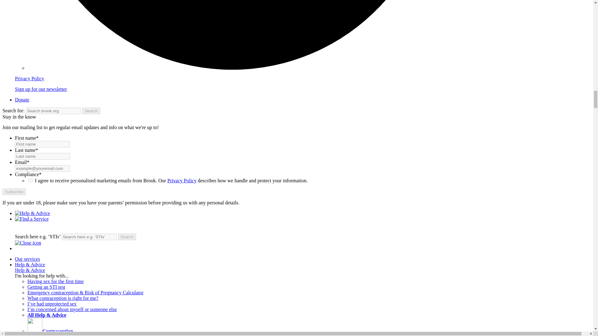 The height and width of the screenshot is (336, 598). What do you see at coordinates (31, 180) in the screenshot?
I see `Yes` at bounding box center [31, 180].